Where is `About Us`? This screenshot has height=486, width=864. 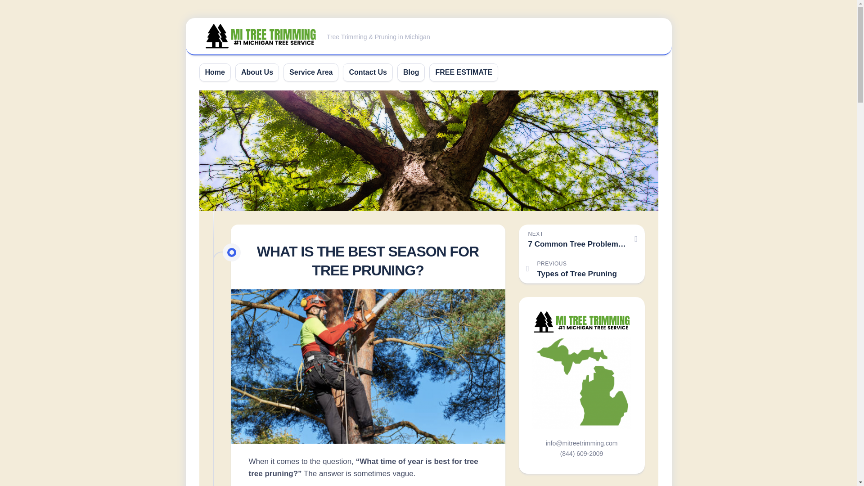
About Us is located at coordinates (311, 72).